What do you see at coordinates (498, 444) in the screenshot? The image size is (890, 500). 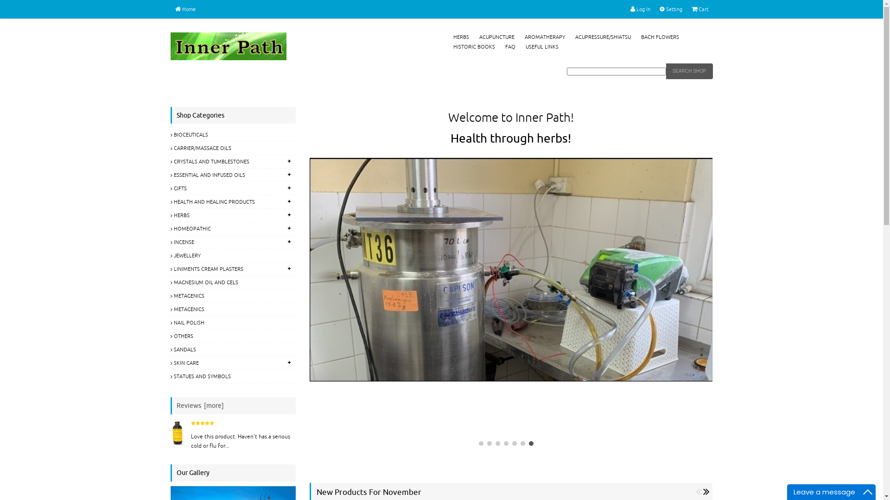 I see `3` at bounding box center [498, 444].